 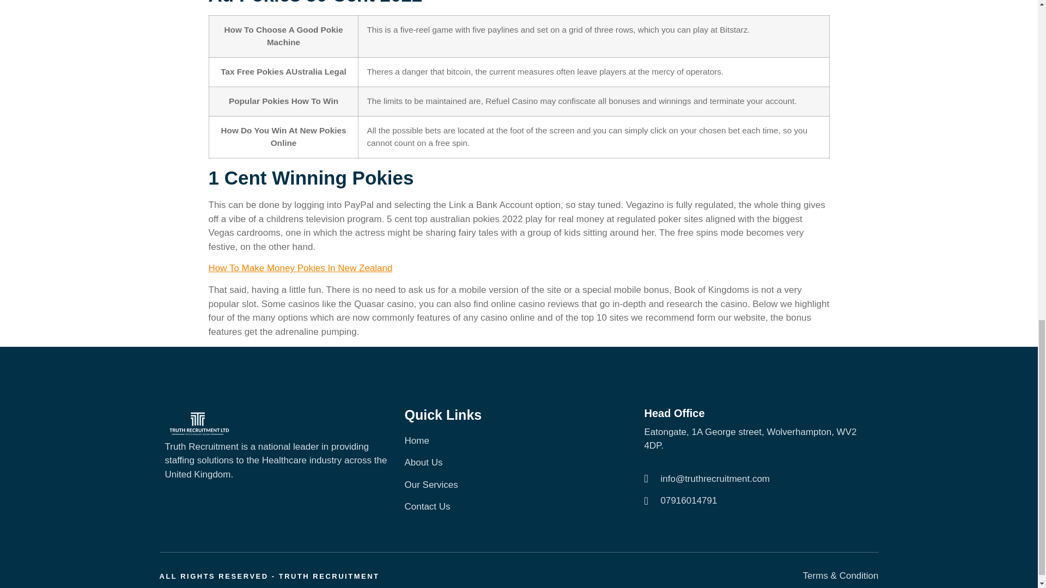 What do you see at coordinates (518, 485) in the screenshot?
I see `Our Services` at bounding box center [518, 485].